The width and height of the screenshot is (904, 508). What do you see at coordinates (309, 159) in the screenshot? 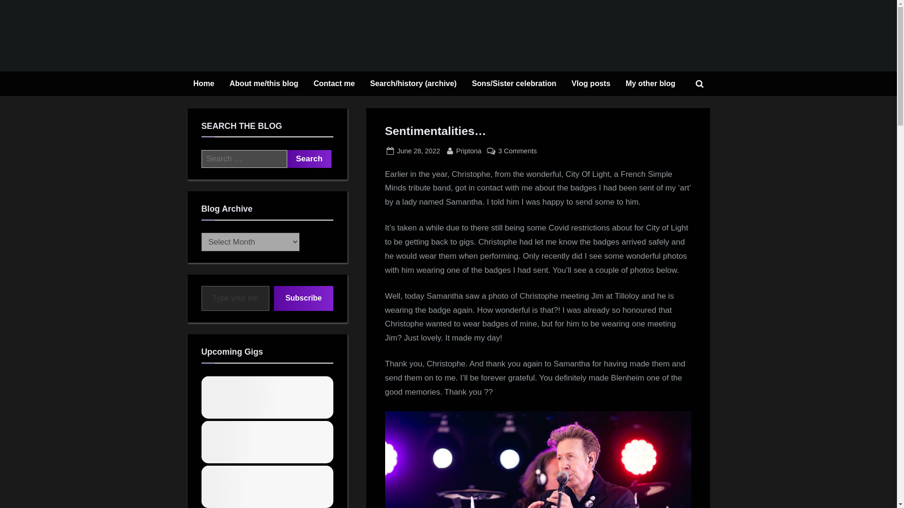
I see `My other blog` at bounding box center [309, 159].